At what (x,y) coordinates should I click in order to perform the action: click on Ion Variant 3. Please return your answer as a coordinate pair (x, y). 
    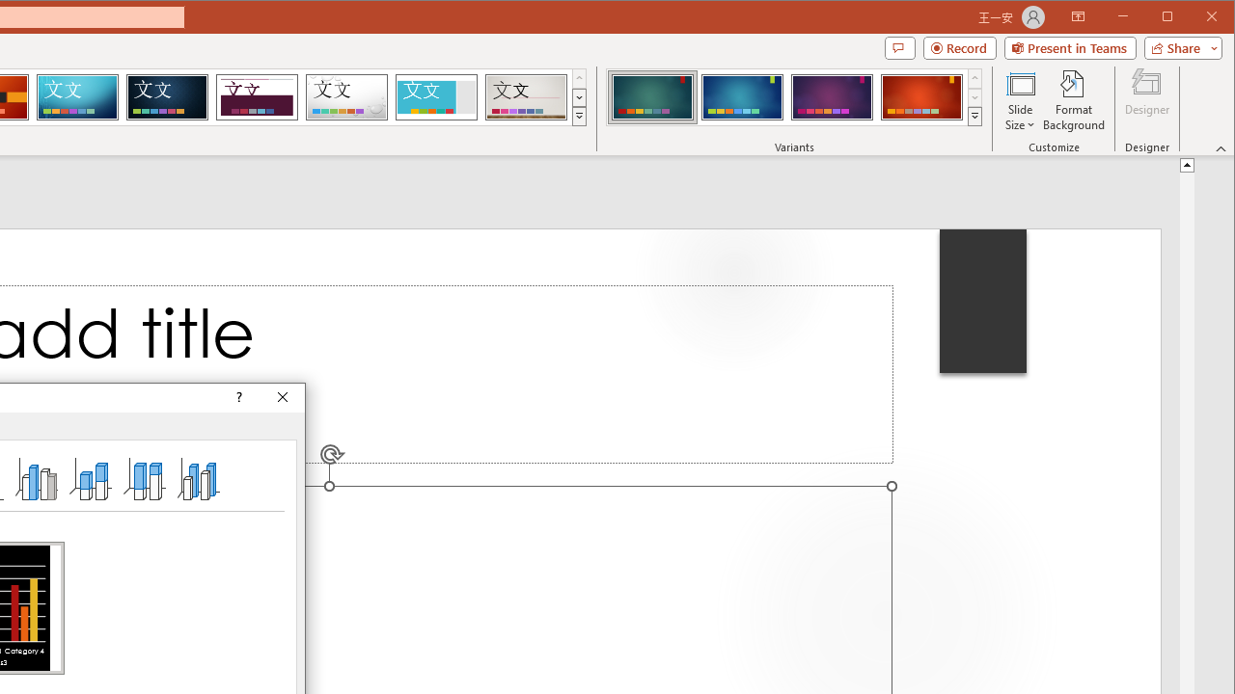
    Looking at the image, I should click on (832, 96).